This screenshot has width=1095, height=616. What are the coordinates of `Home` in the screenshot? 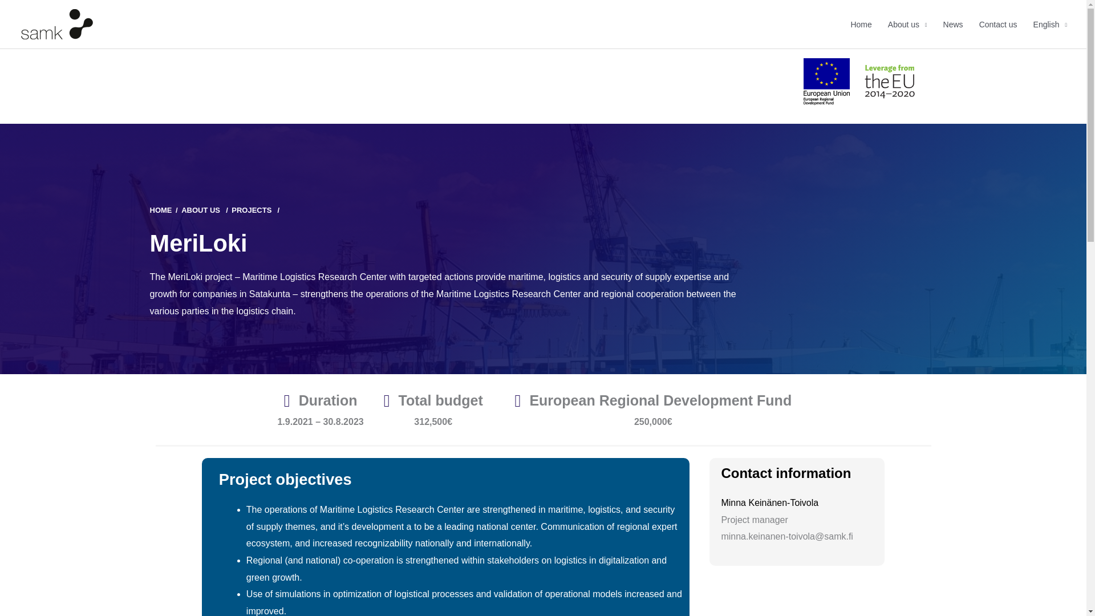 It's located at (860, 25).